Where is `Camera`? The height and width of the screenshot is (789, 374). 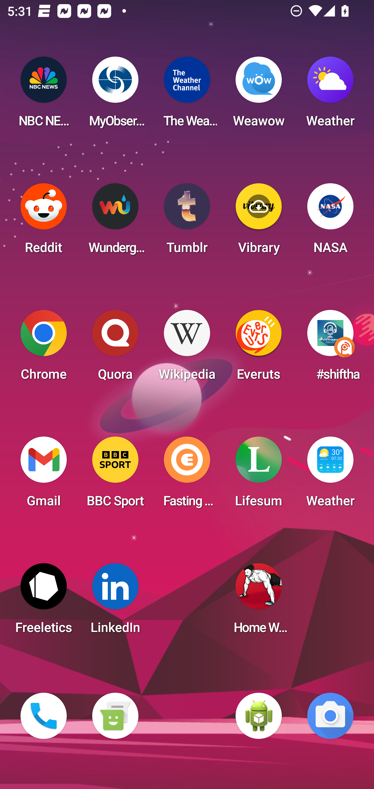
Camera is located at coordinates (330, 716).